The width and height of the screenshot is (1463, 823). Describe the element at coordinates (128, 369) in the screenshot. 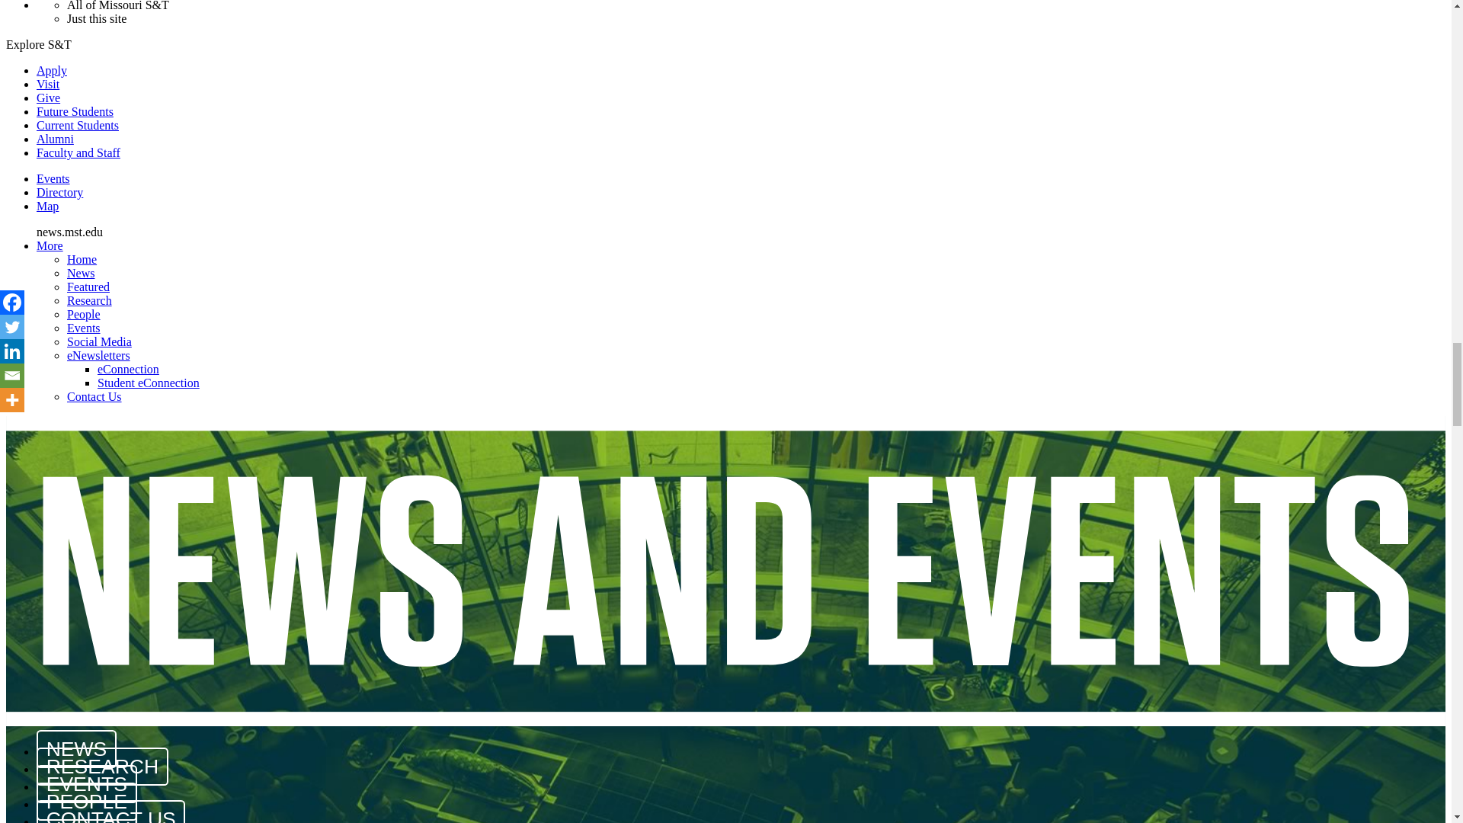

I see `eConnection` at that location.